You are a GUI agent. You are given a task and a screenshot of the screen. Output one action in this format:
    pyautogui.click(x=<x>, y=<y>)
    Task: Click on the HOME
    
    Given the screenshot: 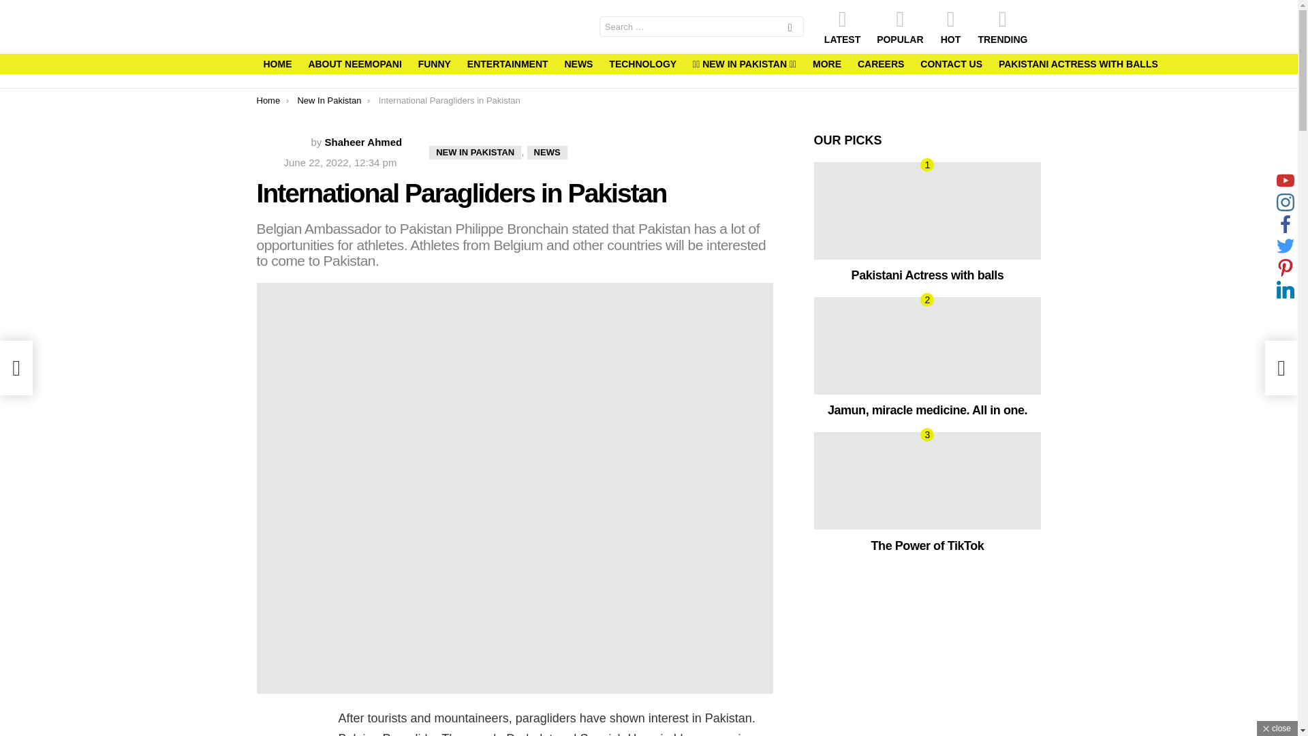 What is the action you would take?
    pyautogui.click(x=277, y=64)
    